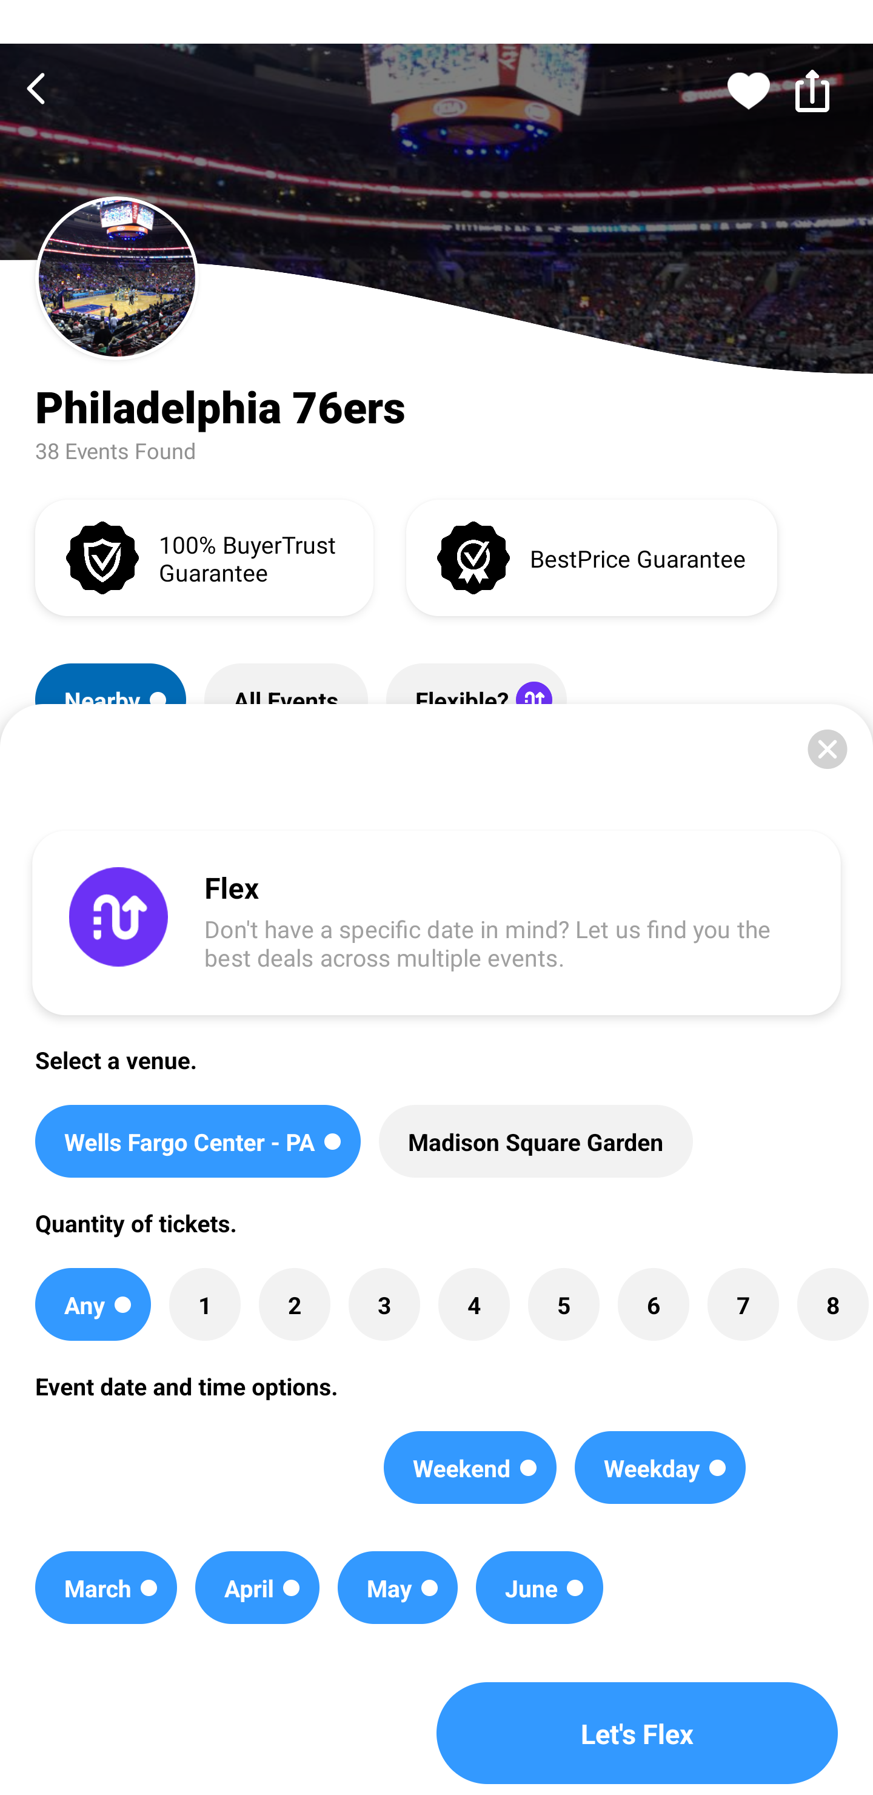 This screenshot has width=873, height=1795. Describe the element at coordinates (384, 1304) in the screenshot. I see `3` at that location.